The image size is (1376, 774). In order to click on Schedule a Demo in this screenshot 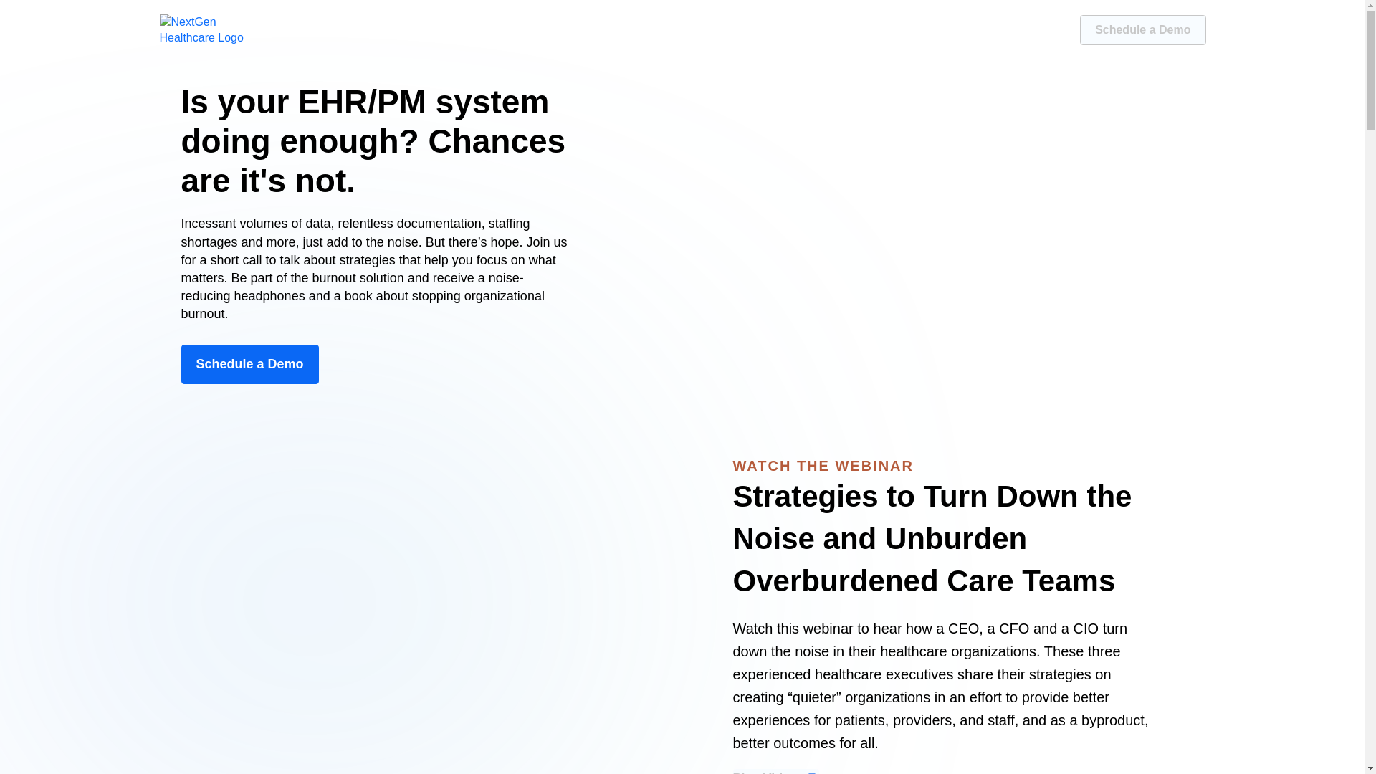, I will do `click(1142, 29)`.